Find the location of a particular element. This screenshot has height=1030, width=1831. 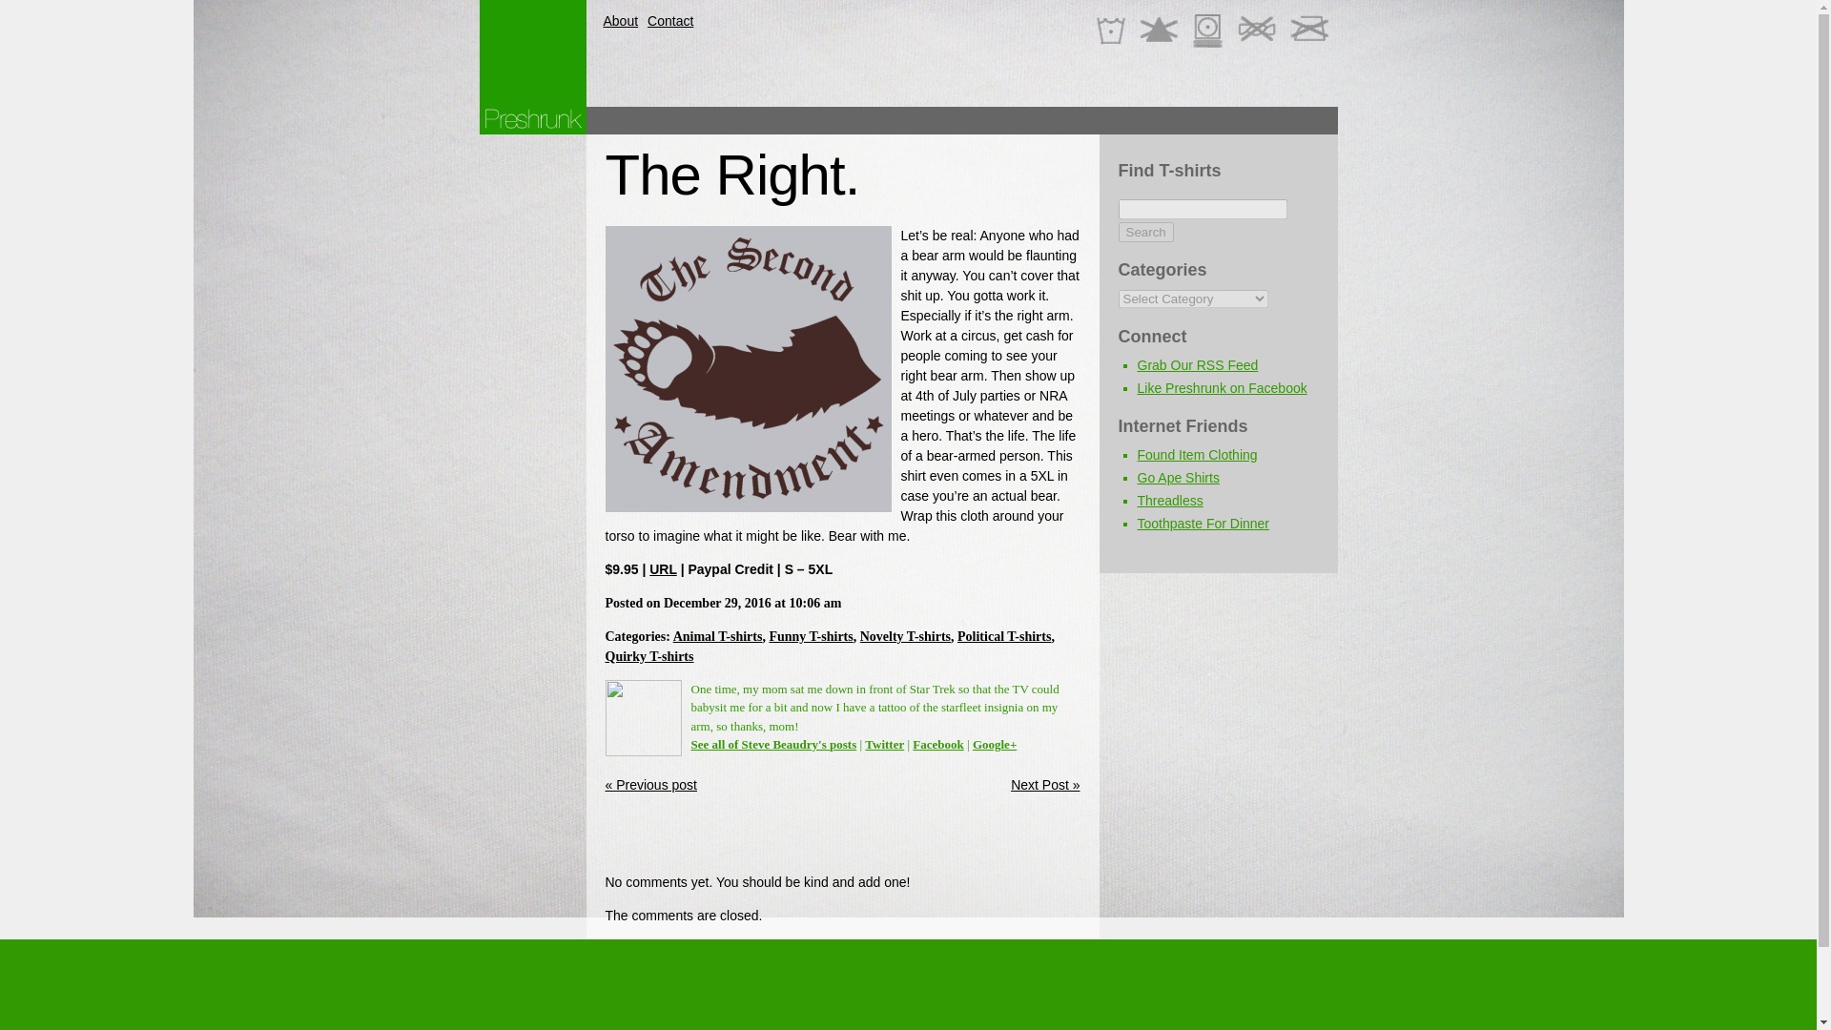

Advertisement is located at coordinates (828, 837).